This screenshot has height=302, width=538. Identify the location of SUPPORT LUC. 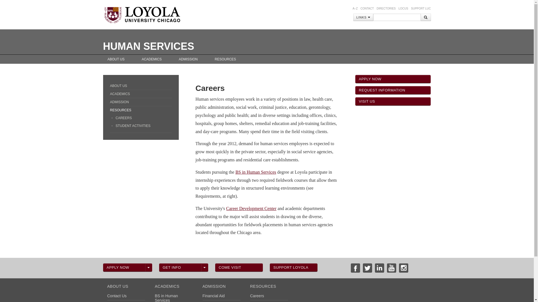
(421, 8).